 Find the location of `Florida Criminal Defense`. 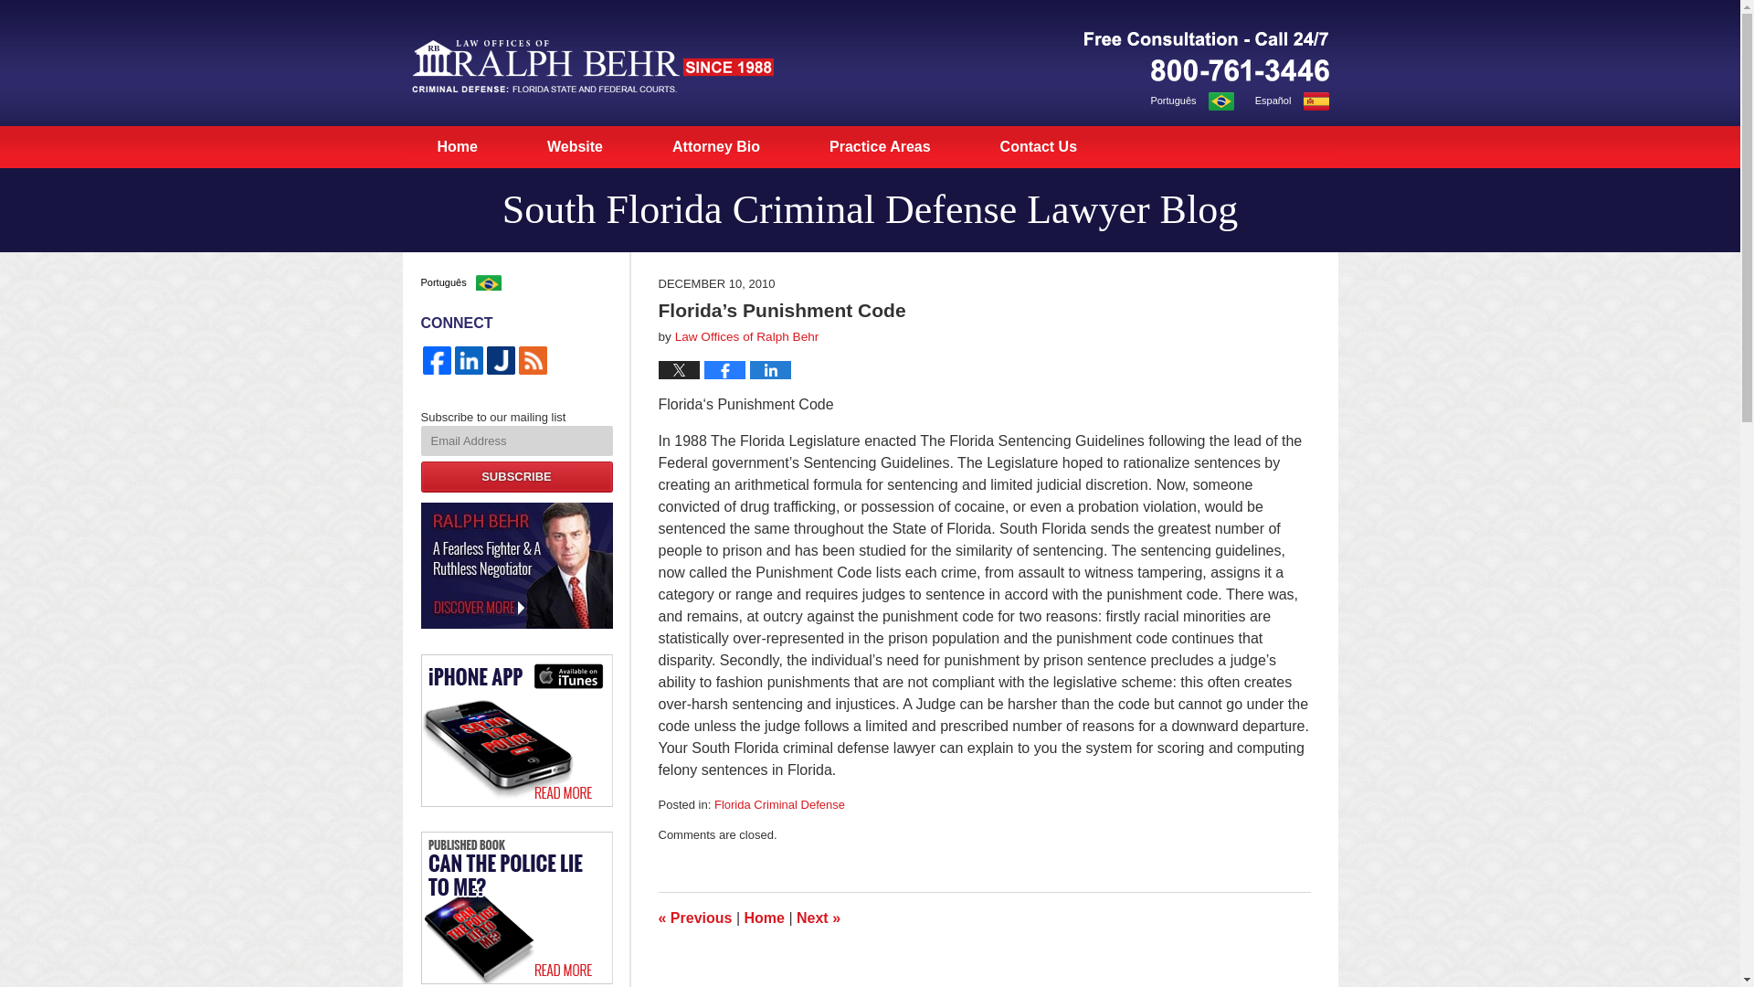

Florida Criminal Defense is located at coordinates (779, 804).